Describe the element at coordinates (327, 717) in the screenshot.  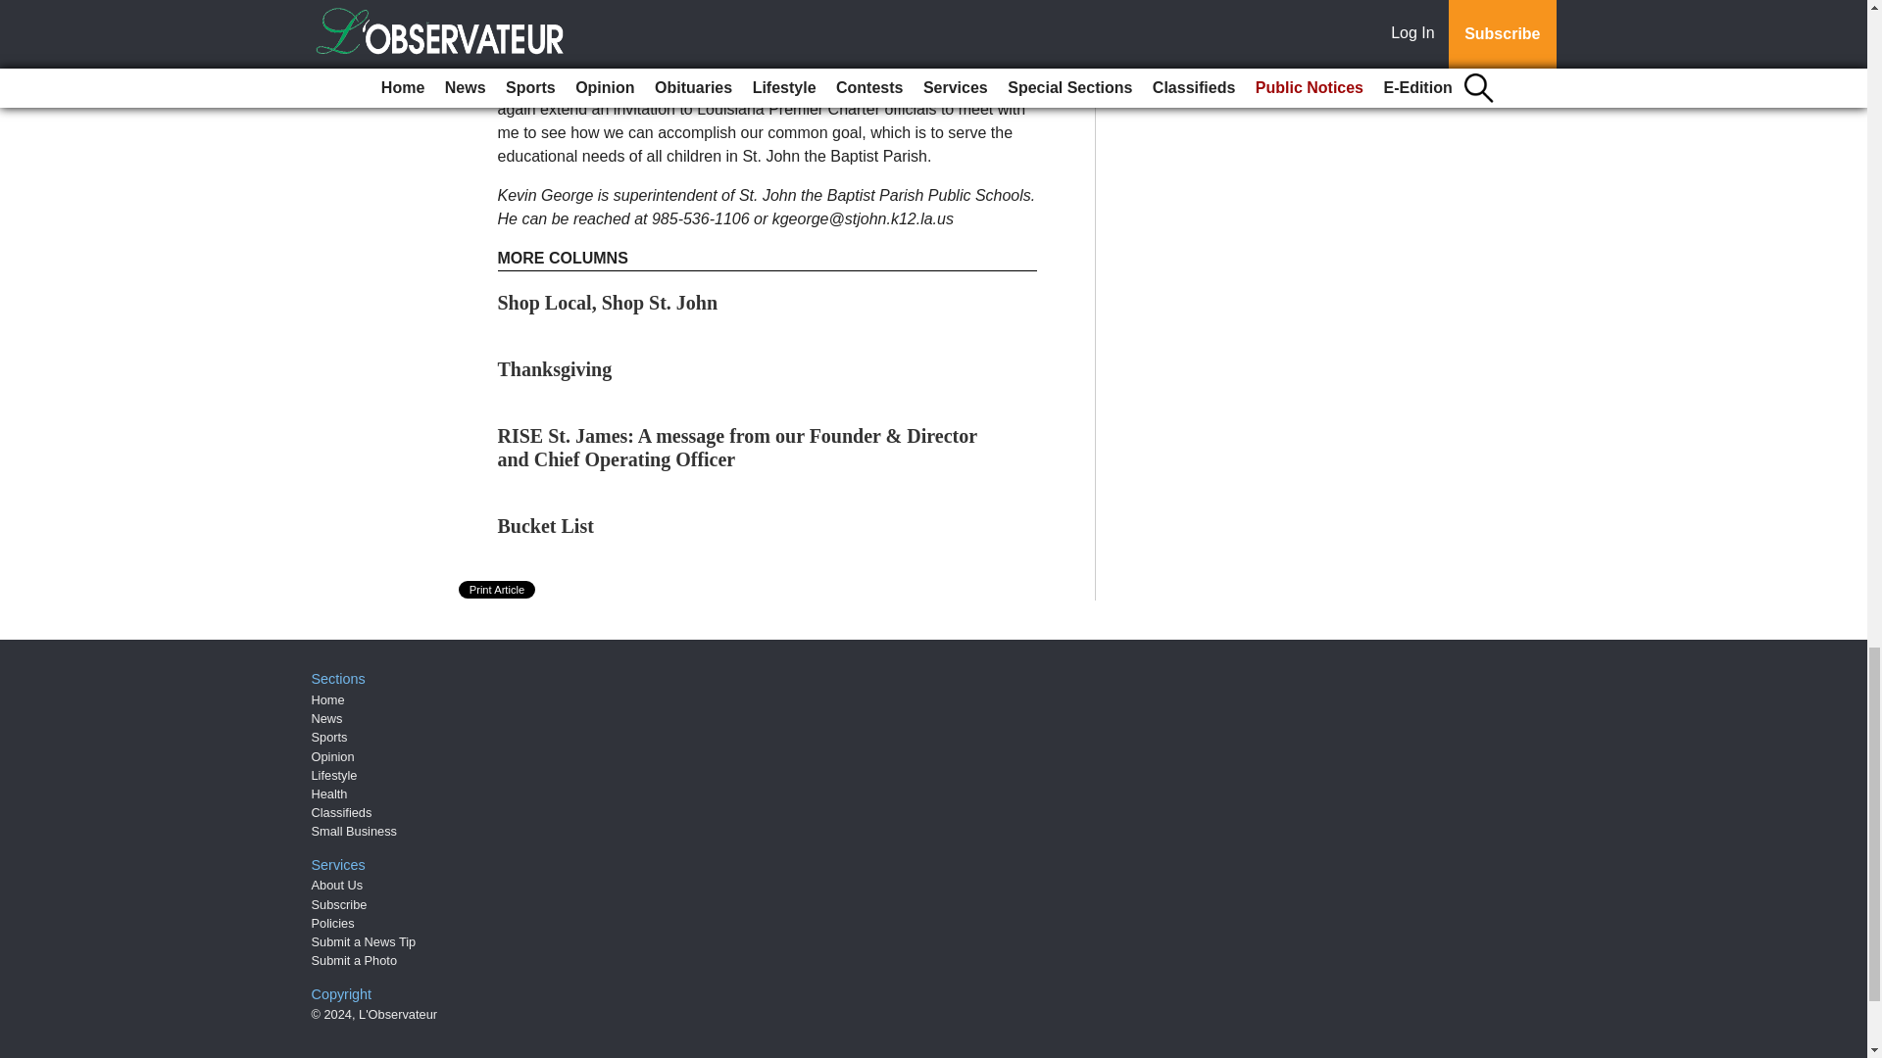
I see `News` at that location.